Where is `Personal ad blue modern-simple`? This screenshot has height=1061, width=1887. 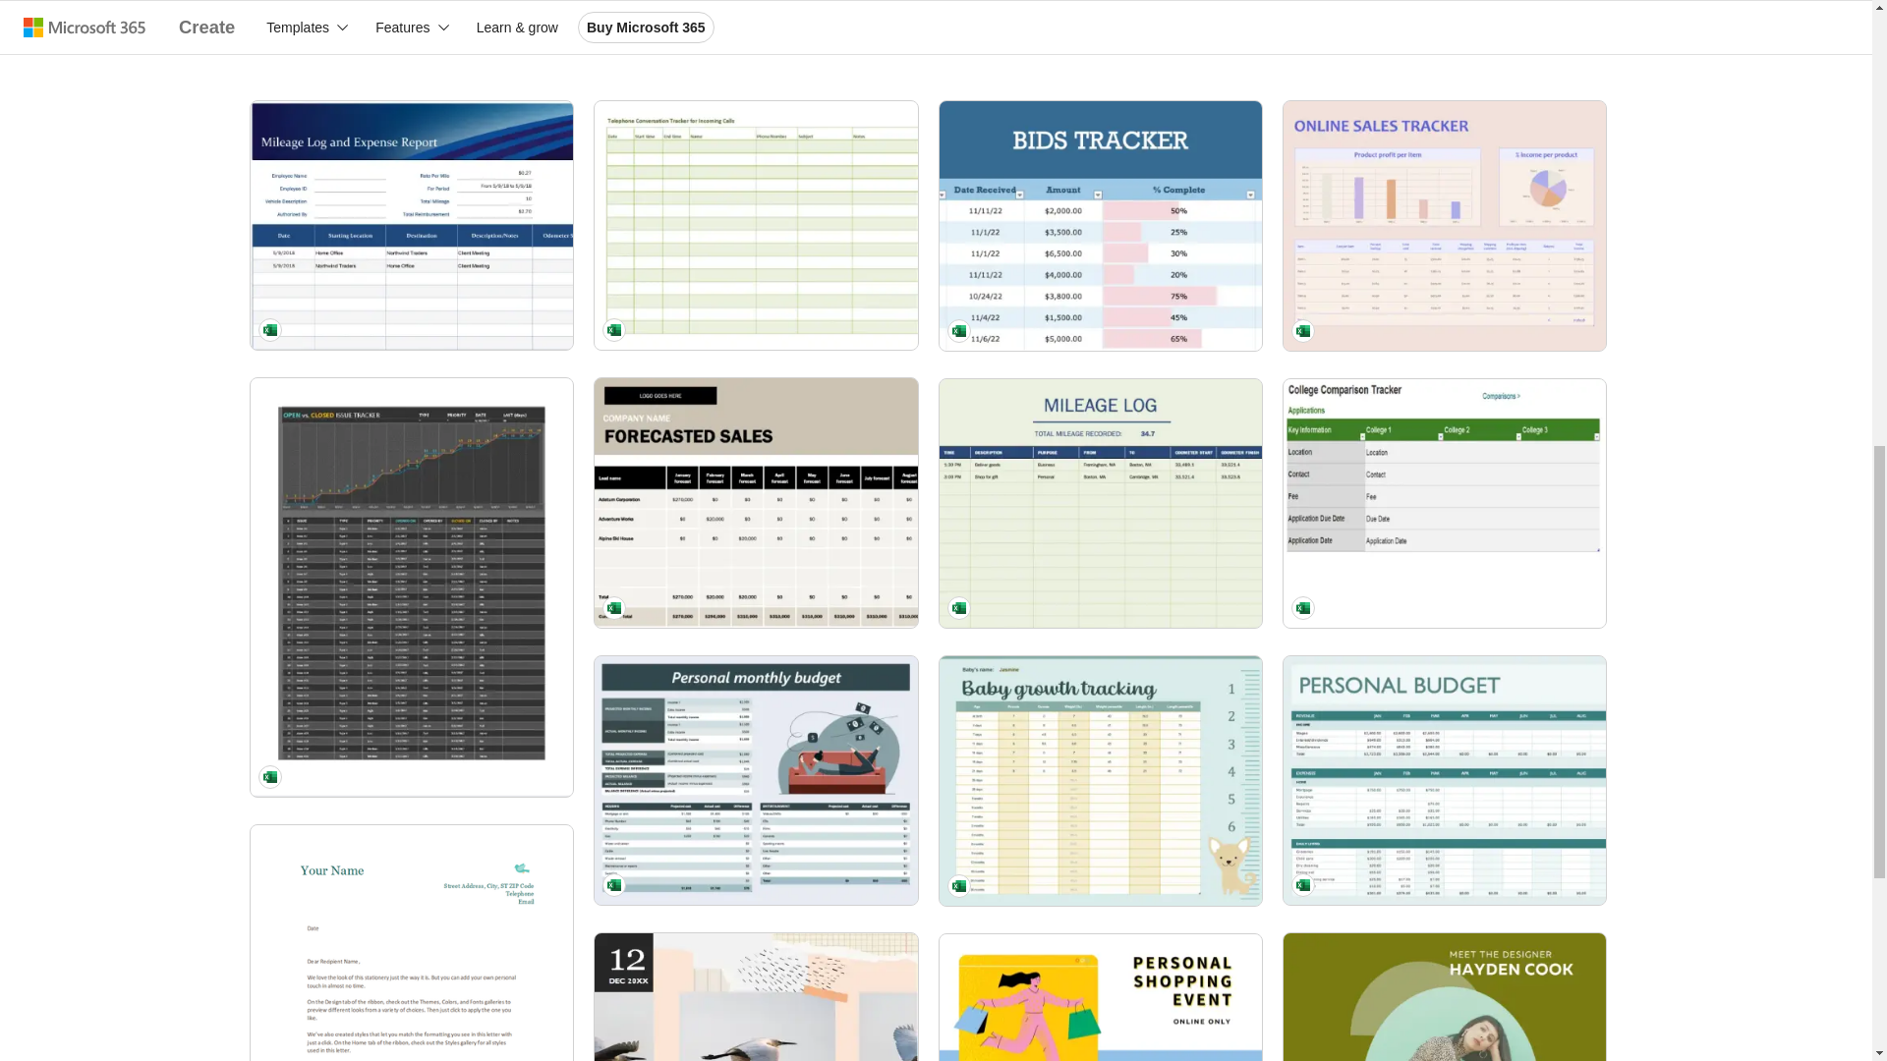 Personal ad blue modern-simple is located at coordinates (1101, 998).